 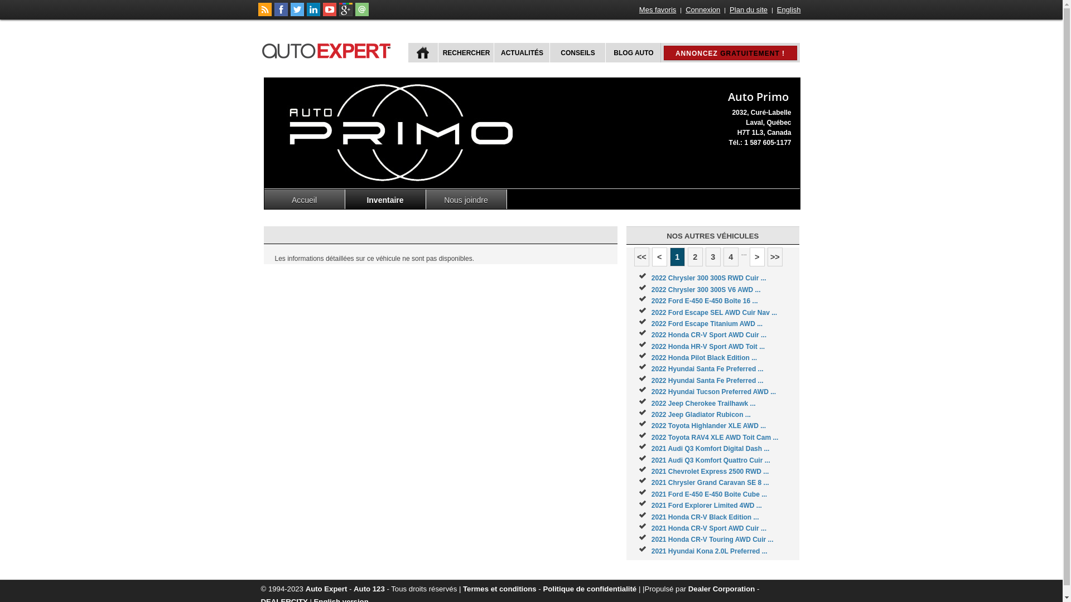 I want to click on 2021 Chrysler Grand Caravan SE 8 ..., so click(x=711, y=483).